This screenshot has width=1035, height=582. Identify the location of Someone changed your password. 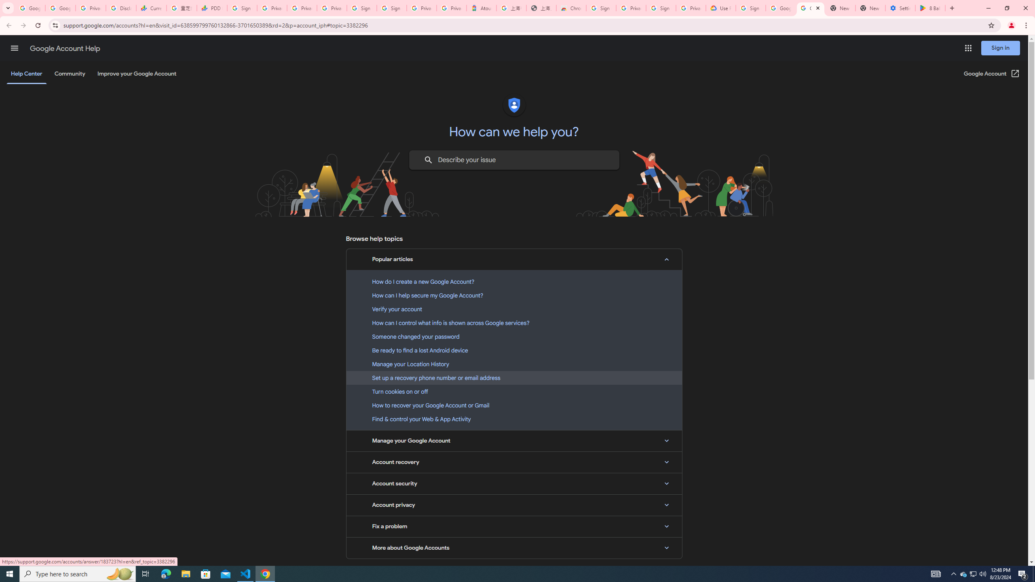
(514, 336).